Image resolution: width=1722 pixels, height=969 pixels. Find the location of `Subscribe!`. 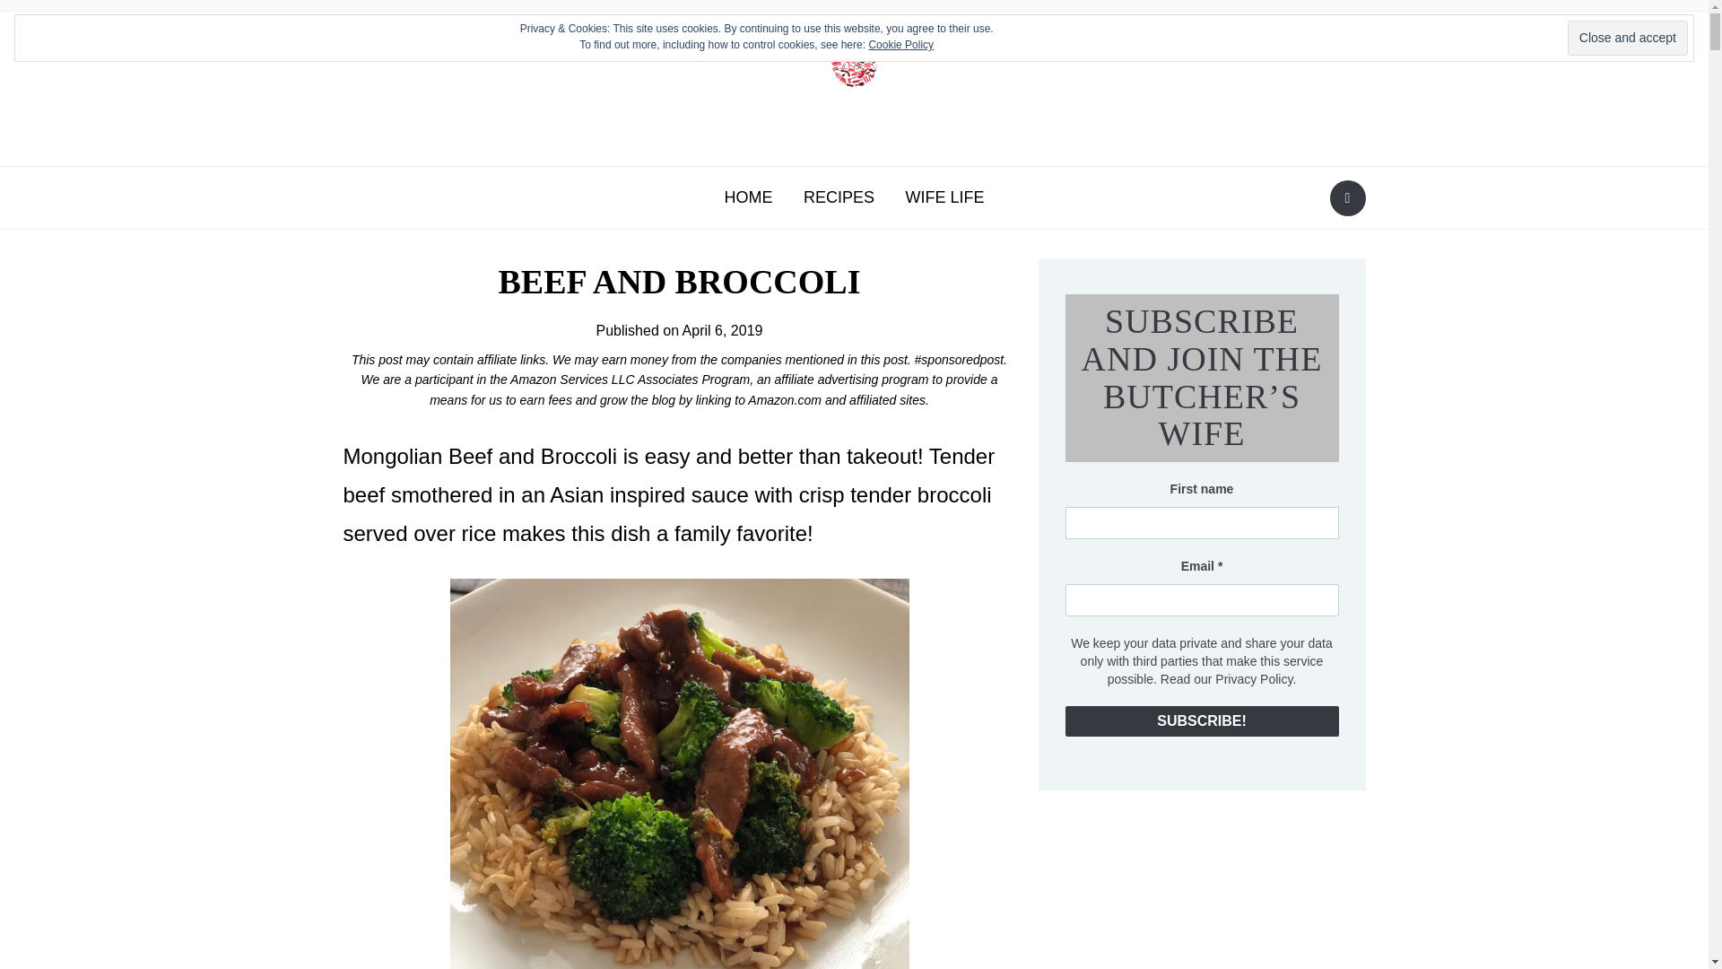

Subscribe! is located at coordinates (1202, 721).